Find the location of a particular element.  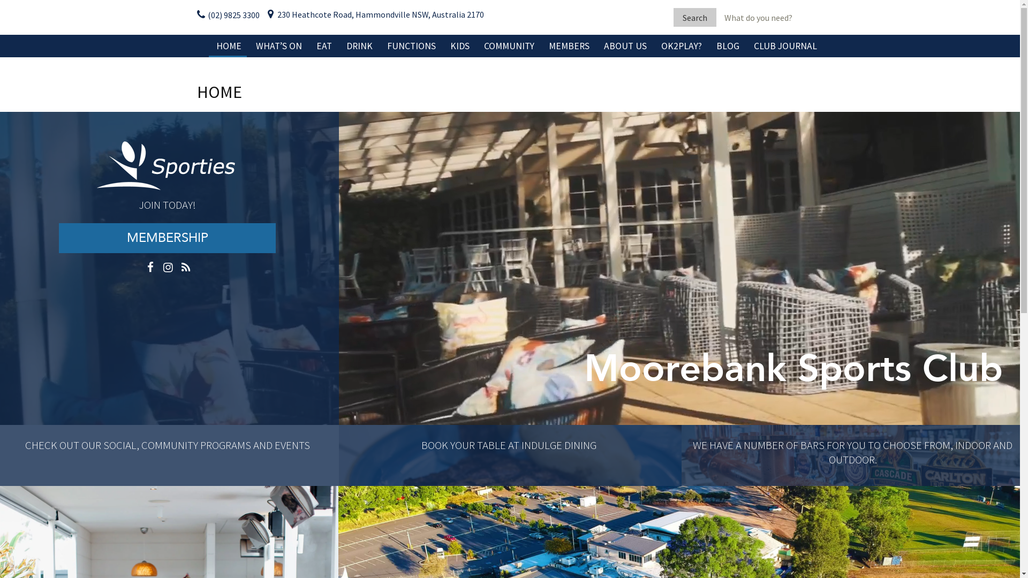

Like us on Facebook is located at coordinates (150, 269).